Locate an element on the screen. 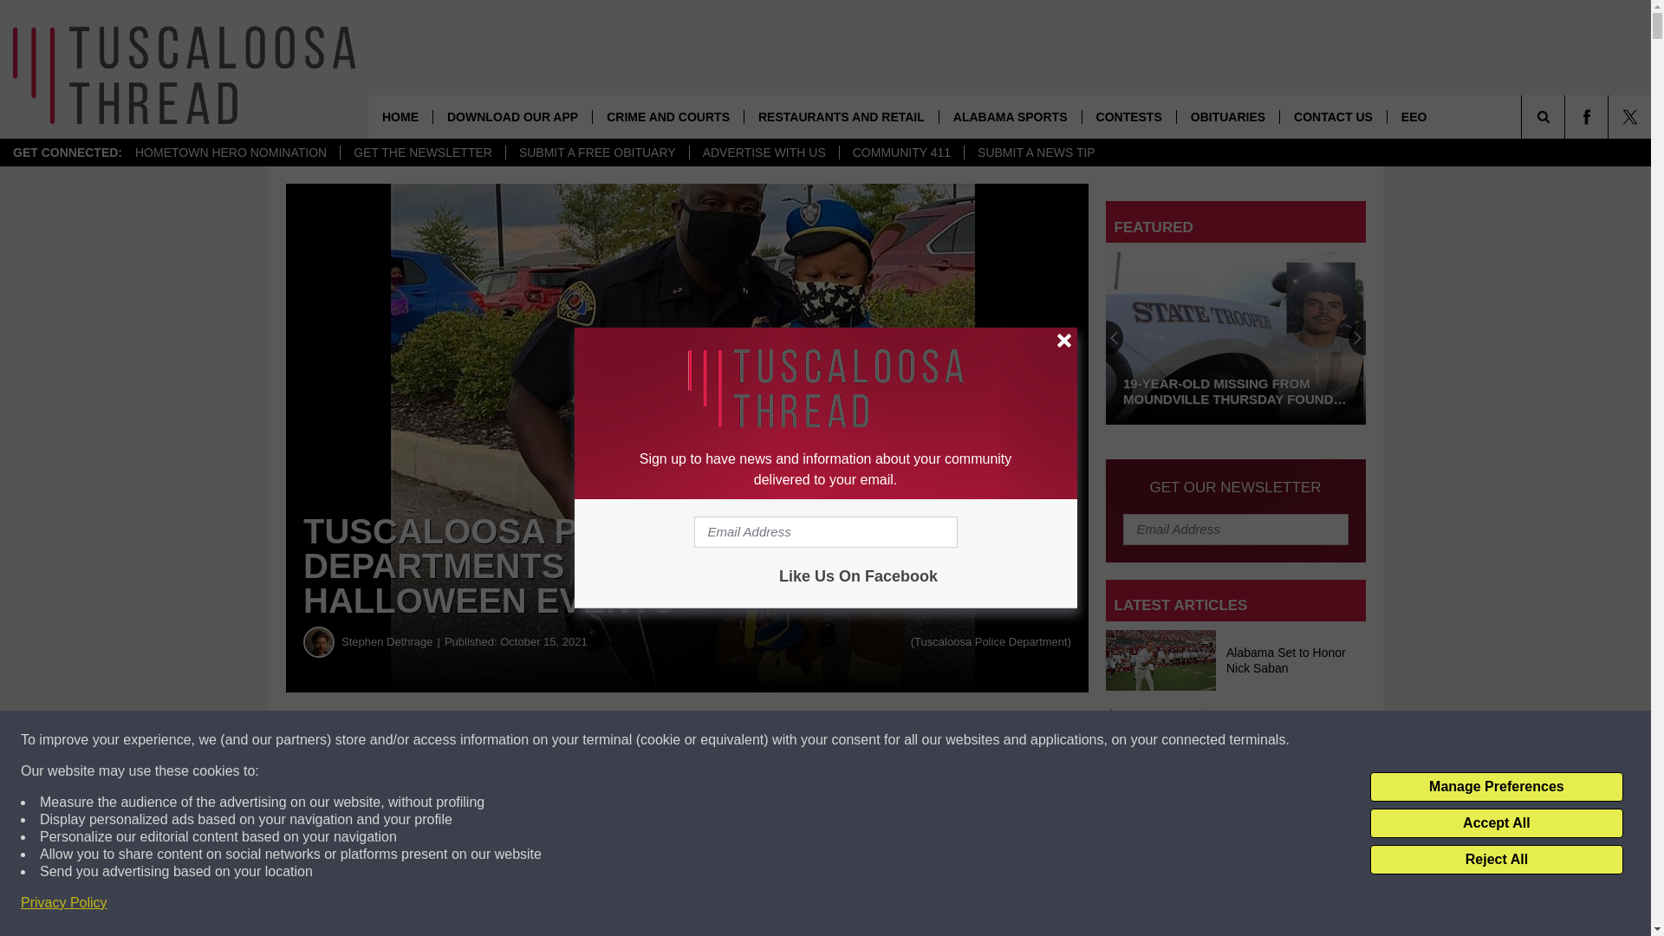  Manage Preferences is located at coordinates (1496, 787).